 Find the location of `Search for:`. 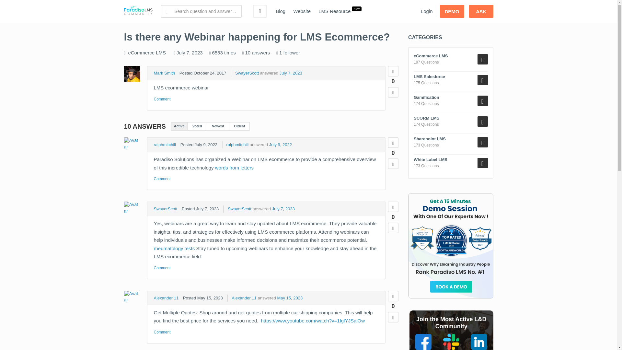

Search for: is located at coordinates (201, 11).